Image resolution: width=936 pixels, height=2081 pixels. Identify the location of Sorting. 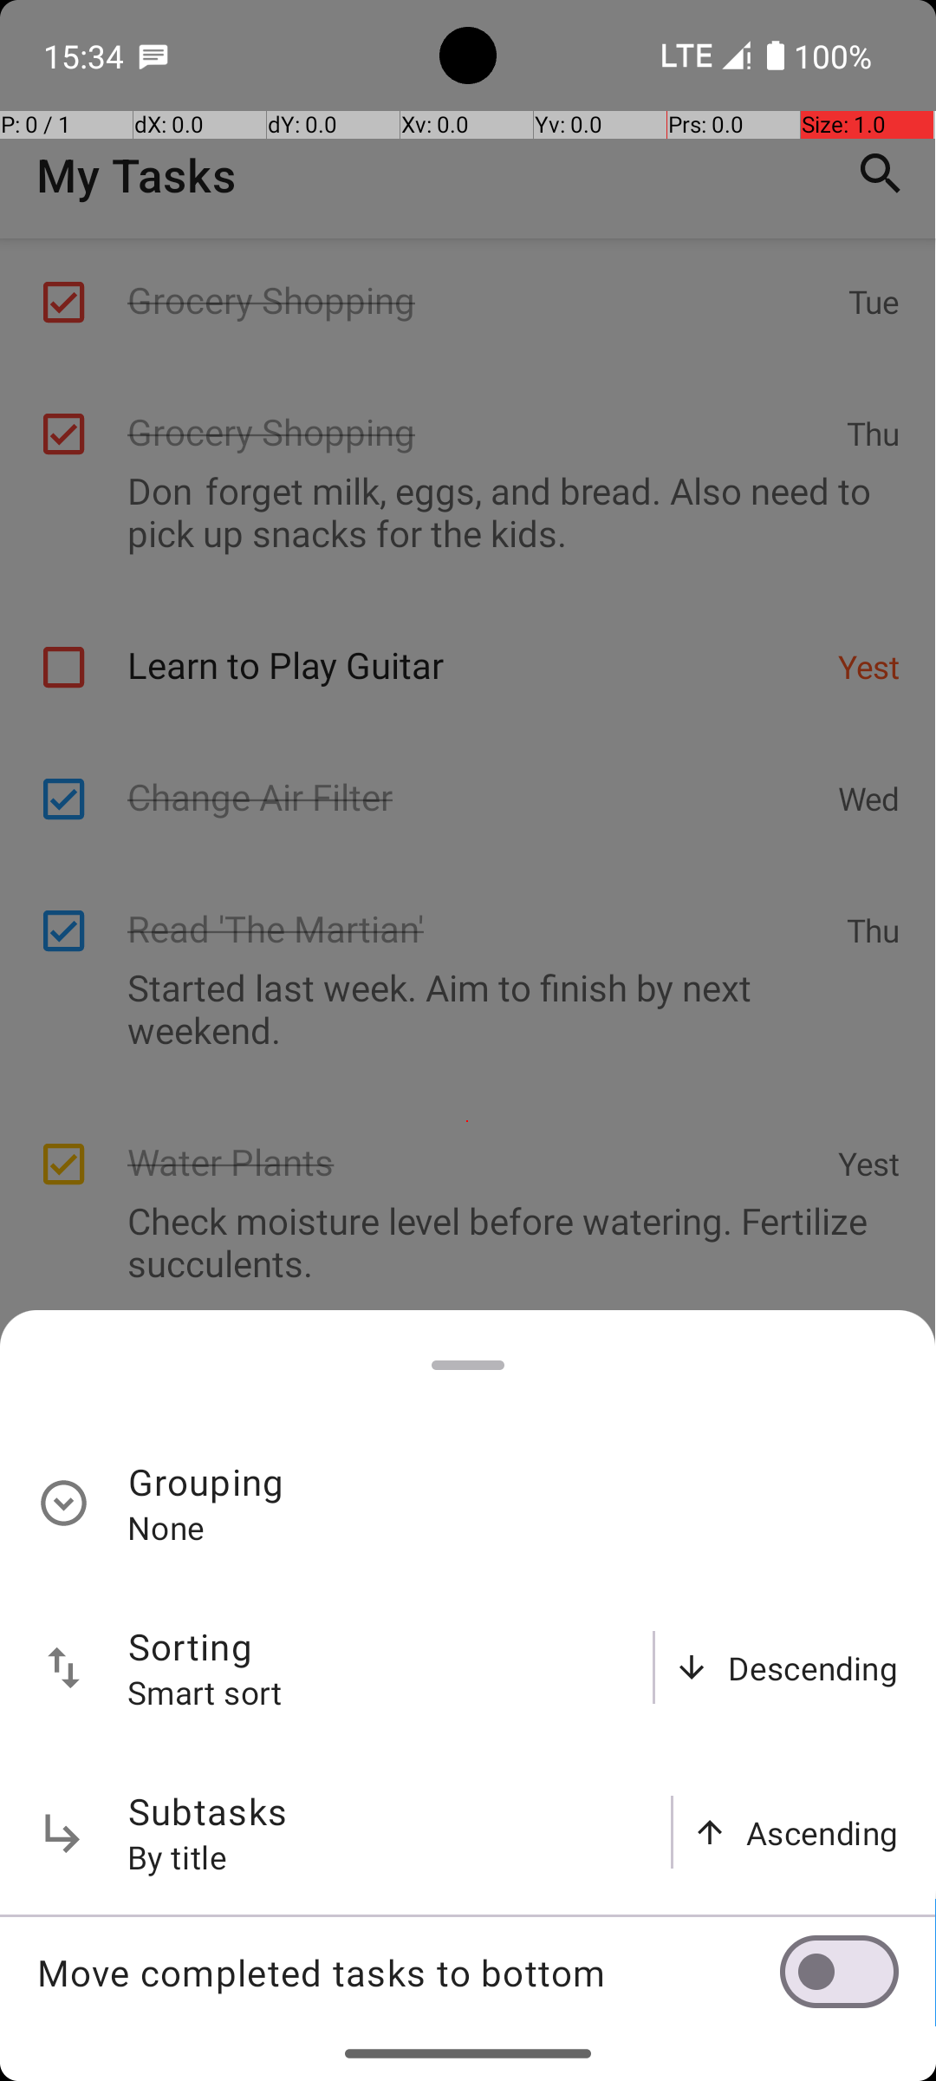
(191, 1646).